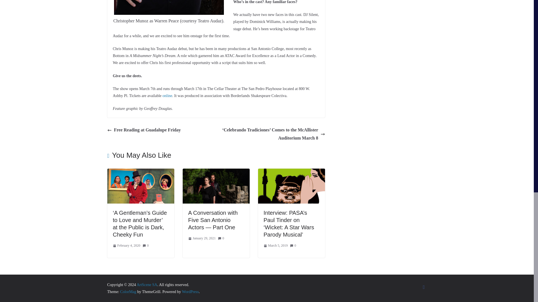  I want to click on 9:01 pm, so click(275, 246).